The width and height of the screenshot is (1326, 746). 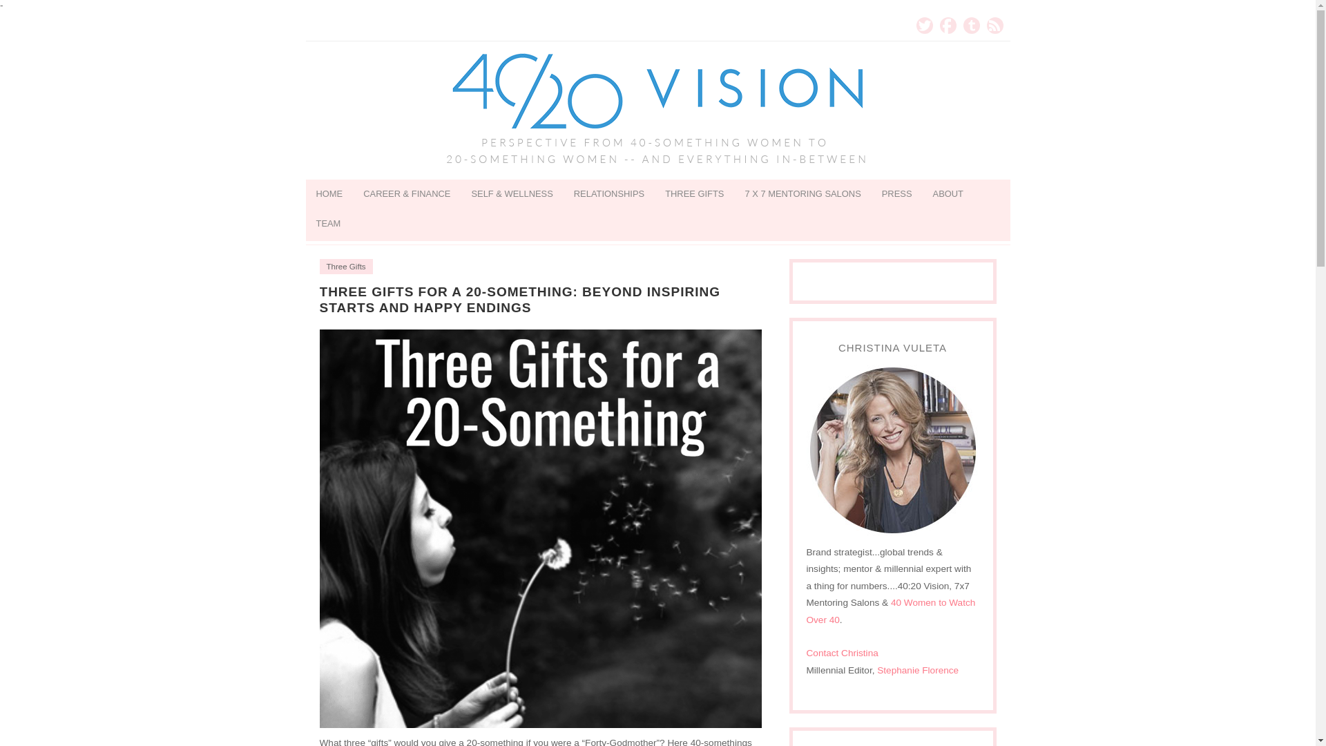 I want to click on Facebook, so click(x=948, y=25).